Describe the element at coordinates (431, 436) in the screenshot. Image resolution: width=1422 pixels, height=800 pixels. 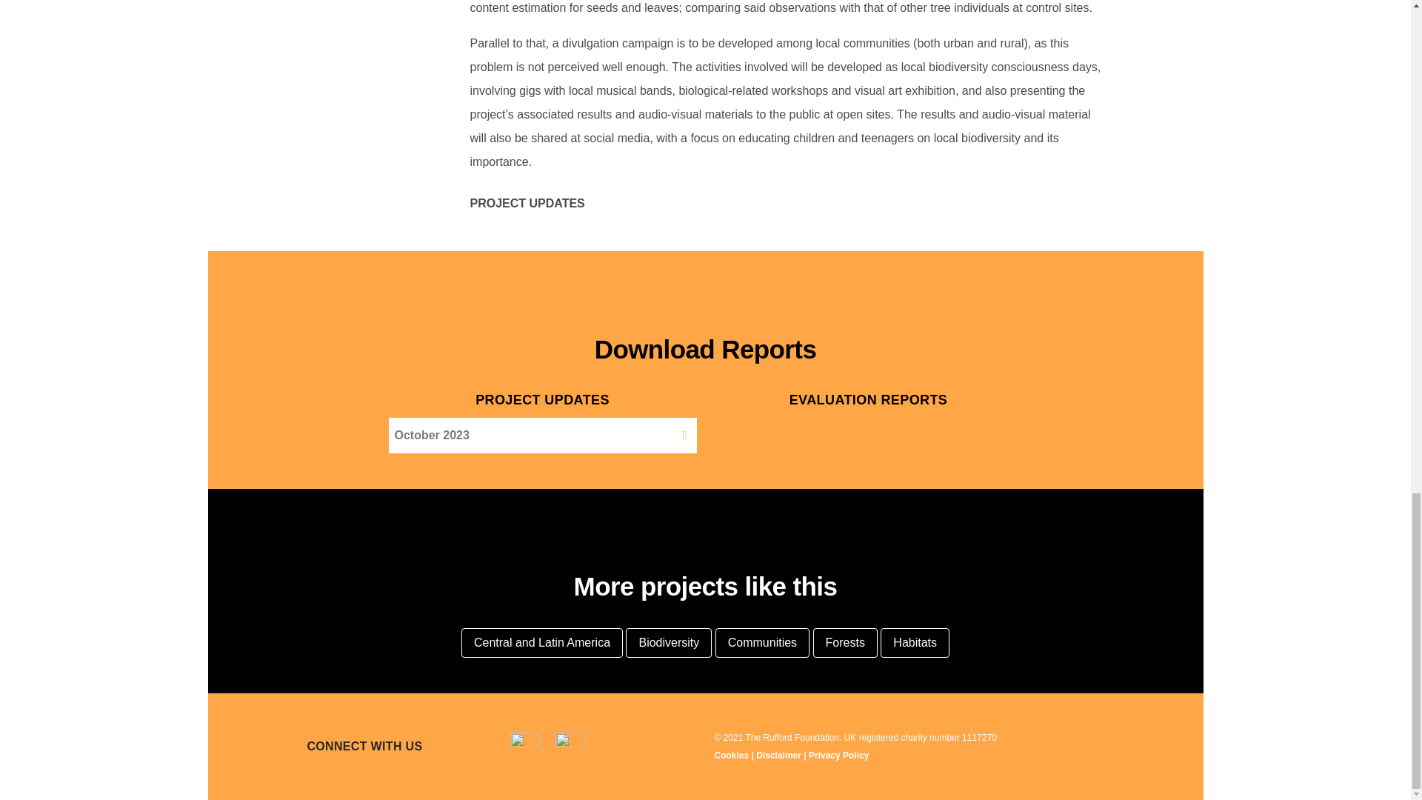
I see `October 2023` at that location.